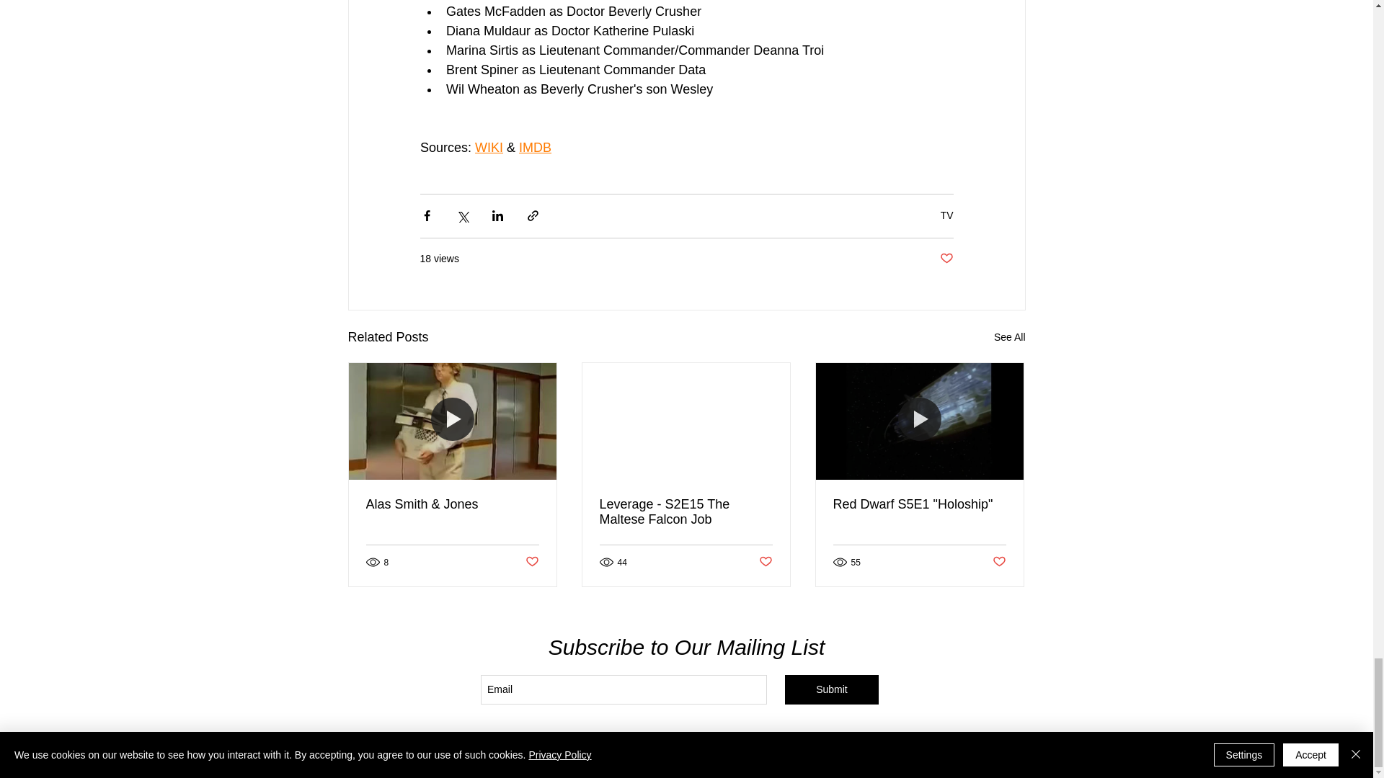 Image resolution: width=1384 pixels, height=778 pixels. I want to click on Red Dwarf S5E1 "Holoship", so click(919, 504).